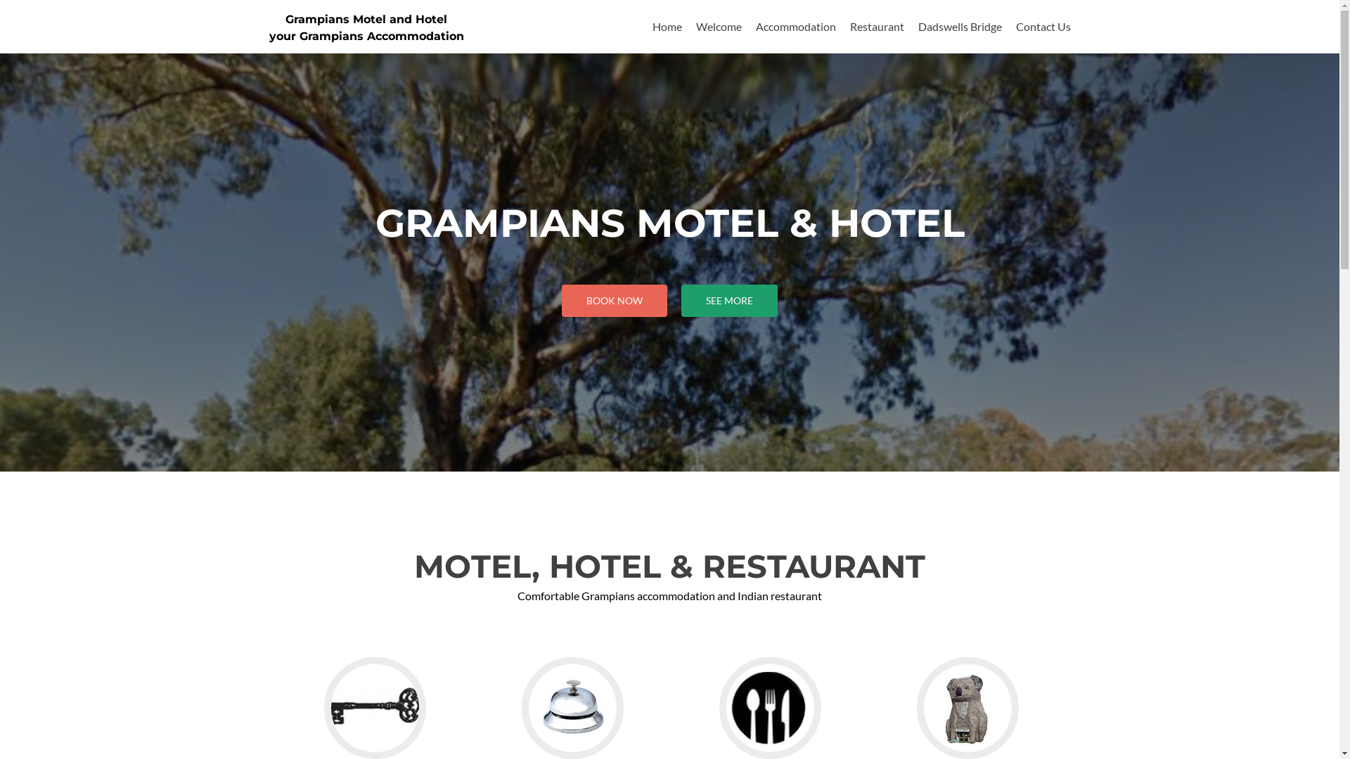  What do you see at coordinates (366, 20) in the screenshot?
I see `Grampians Motel and Hotel` at bounding box center [366, 20].